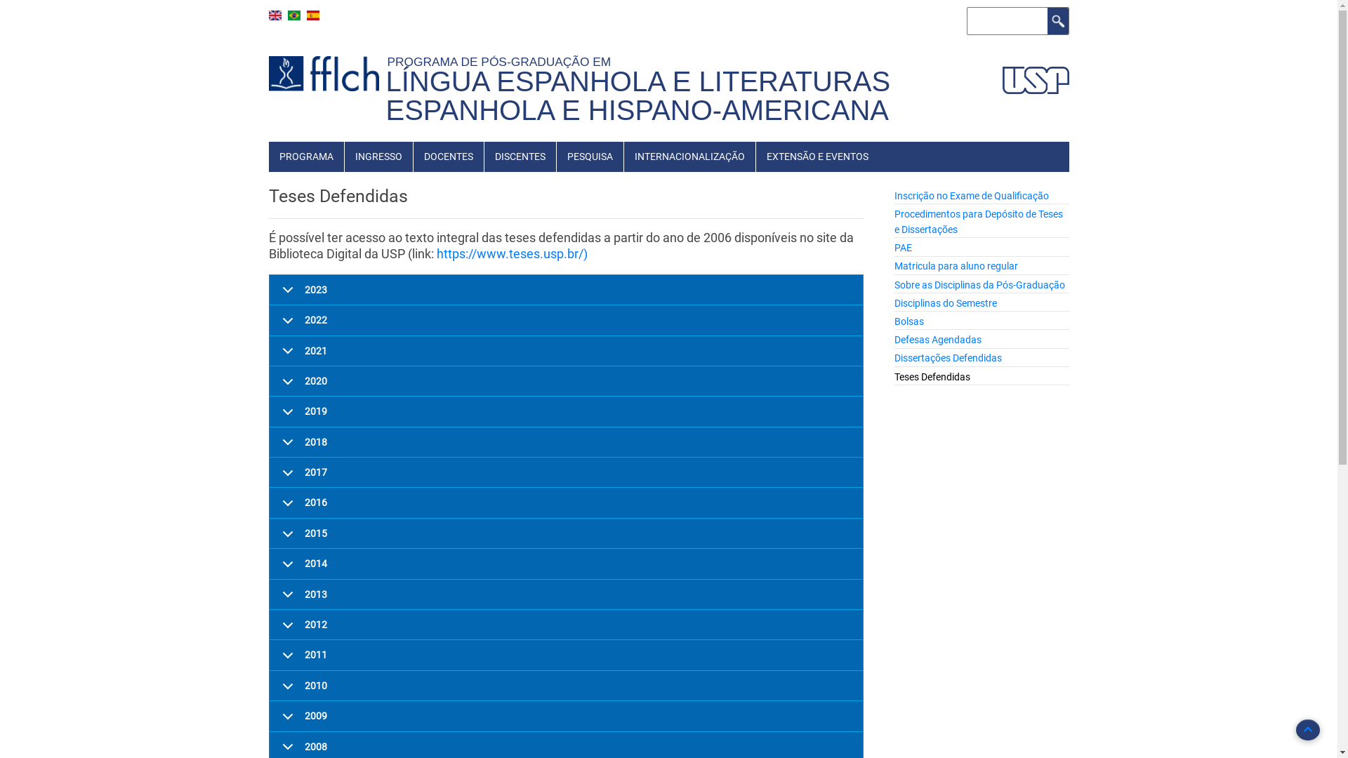  Describe the element at coordinates (294, 15) in the screenshot. I see `Portuguese, Brazil` at that location.